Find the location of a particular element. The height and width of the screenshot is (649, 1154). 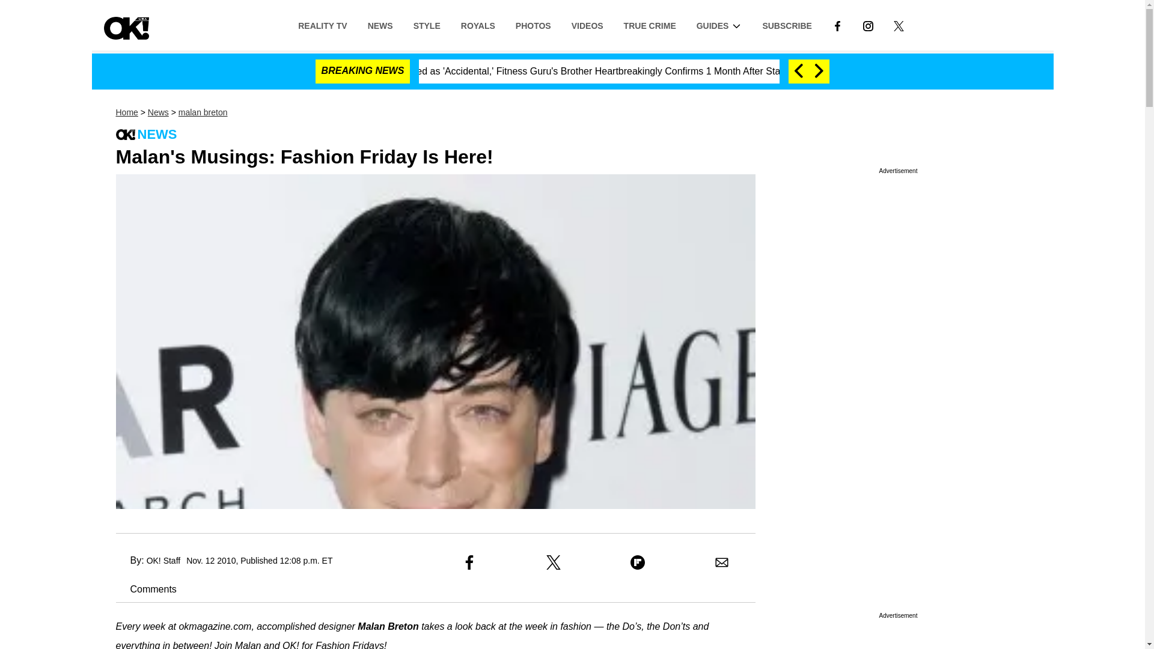

LINK TO INSTAGRAM is located at coordinates (868, 25).